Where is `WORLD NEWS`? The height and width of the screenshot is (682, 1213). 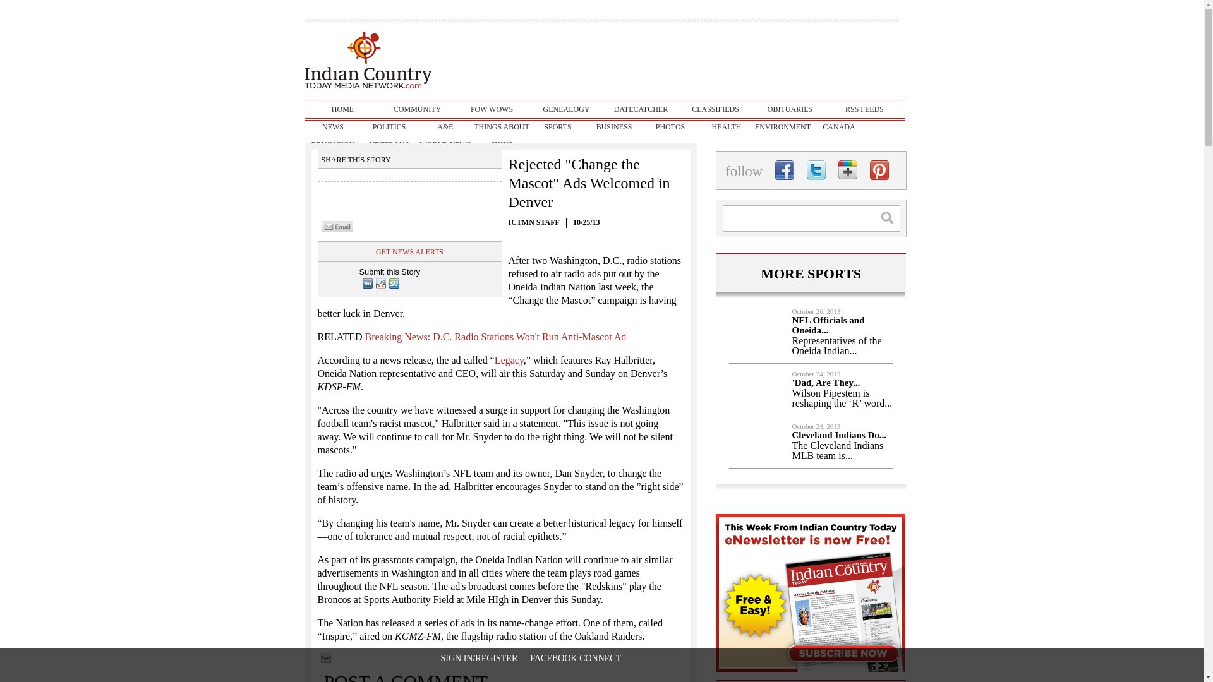 WORLD NEWS is located at coordinates (445, 144).